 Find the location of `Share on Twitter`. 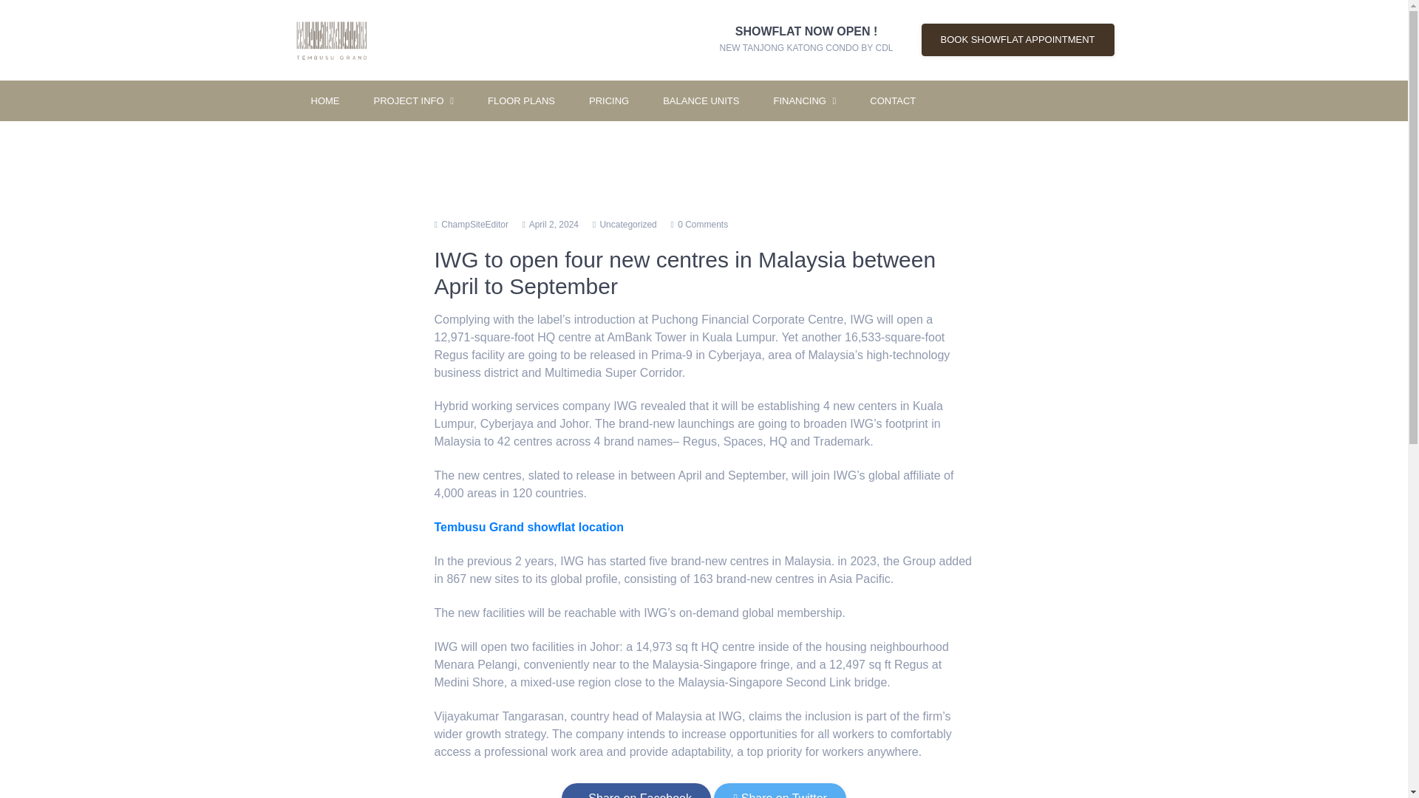

Share on Twitter is located at coordinates (779, 791).